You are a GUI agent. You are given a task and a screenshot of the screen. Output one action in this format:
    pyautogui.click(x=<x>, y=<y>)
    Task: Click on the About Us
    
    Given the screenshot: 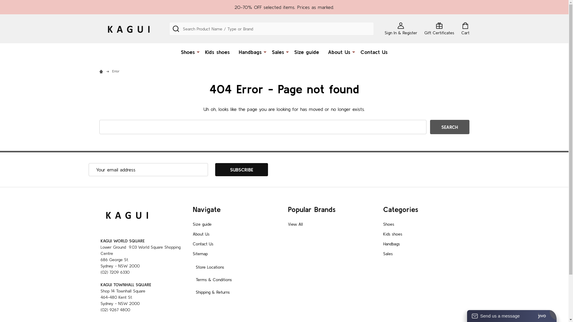 What is the action you would take?
    pyautogui.click(x=201, y=234)
    